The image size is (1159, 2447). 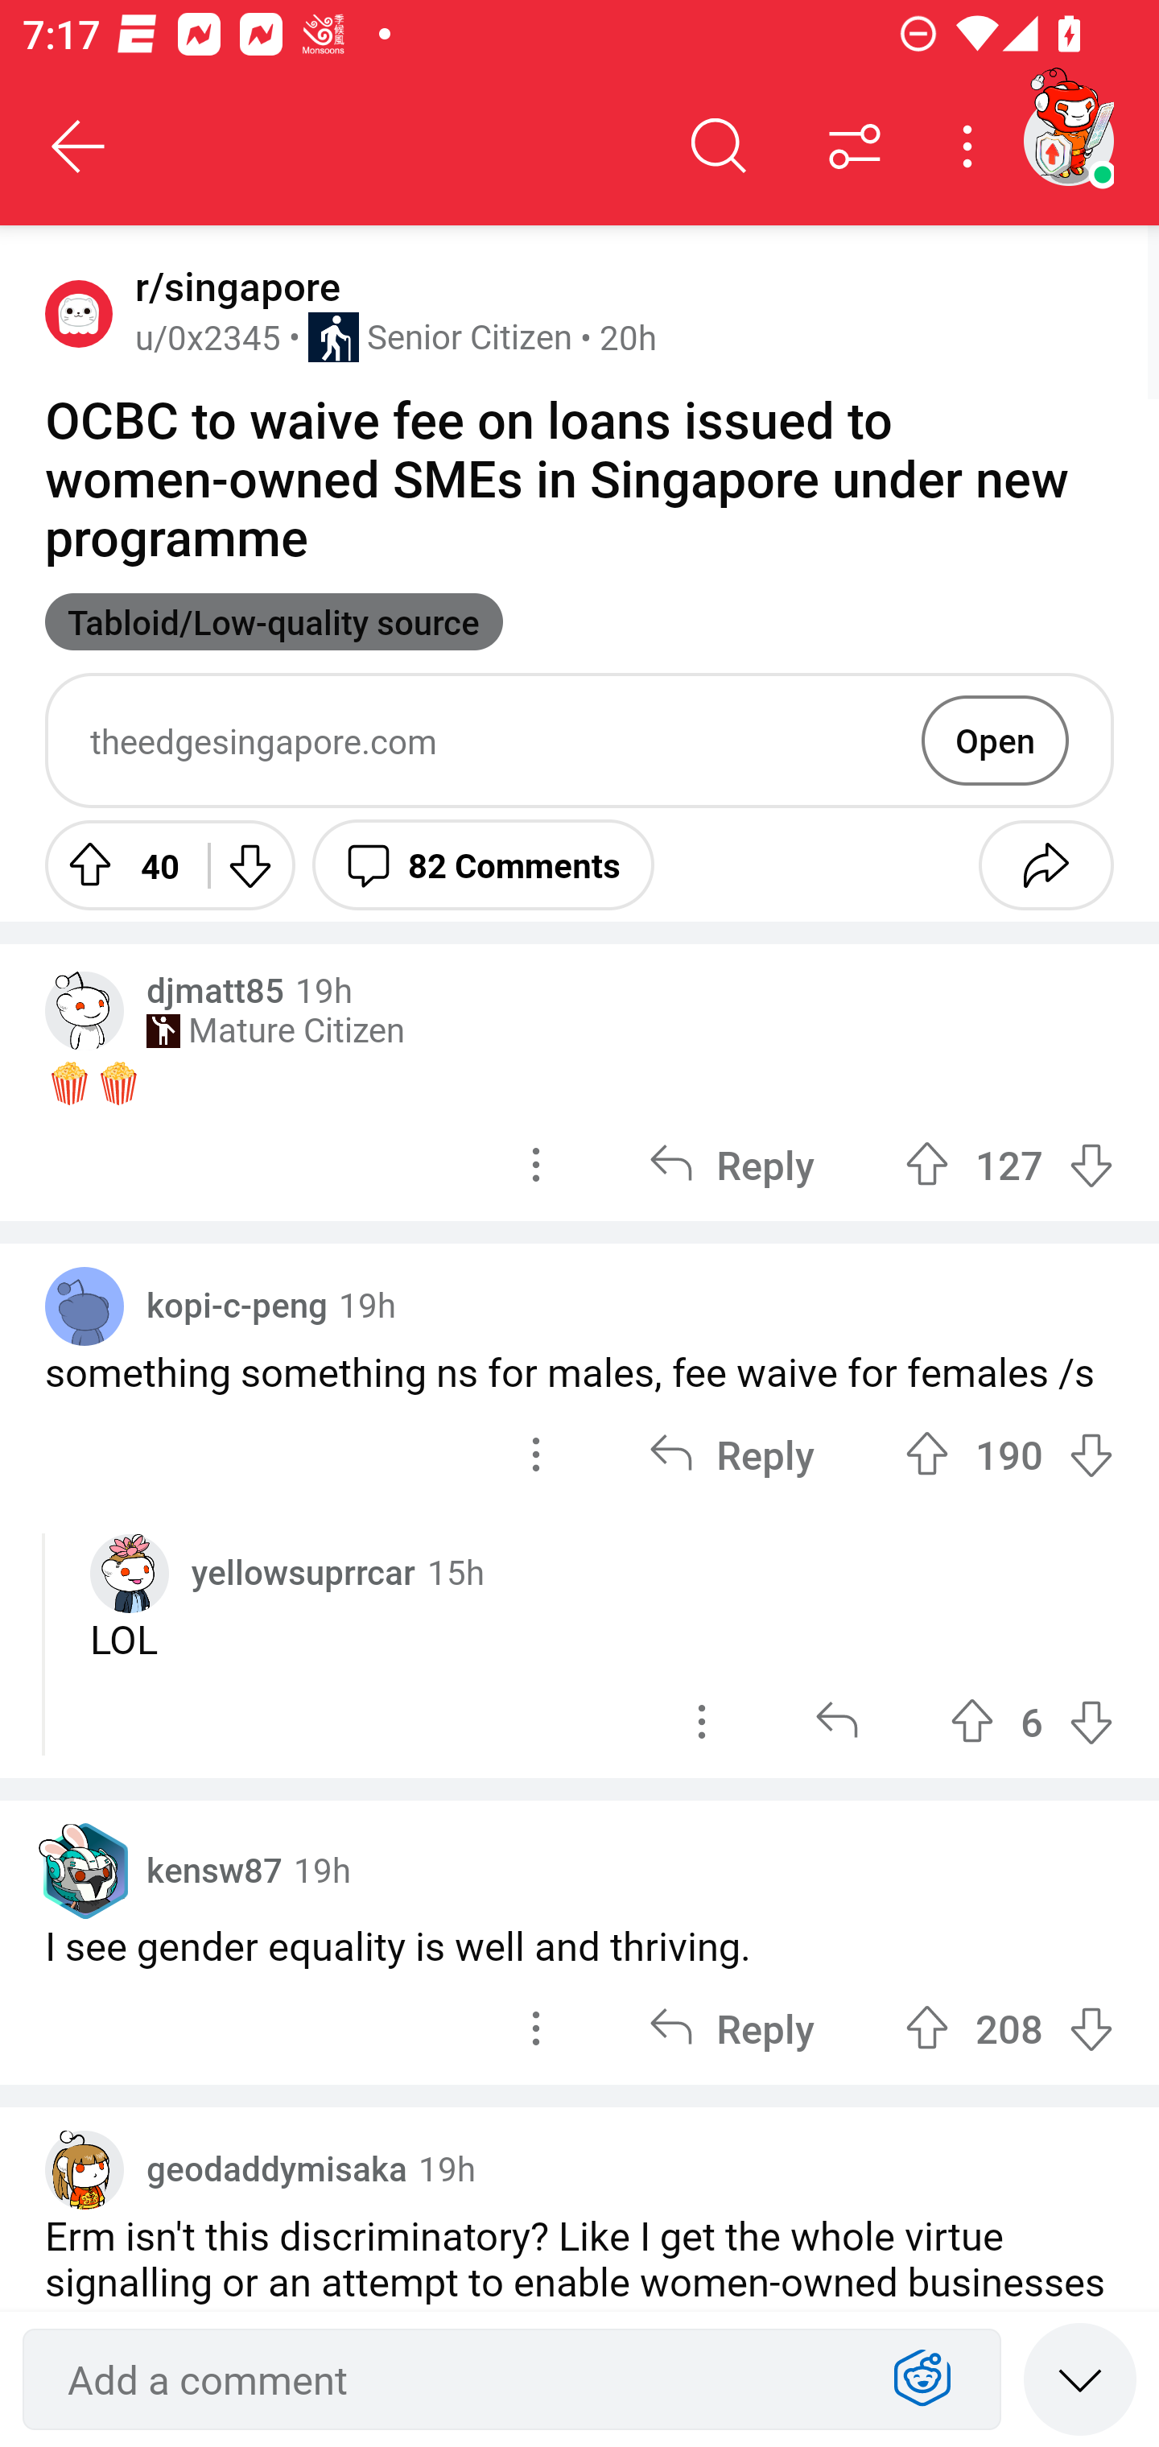 What do you see at coordinates (579, 741) in the screenshot?
I see `theedgesingapore.com Open` at bounding box center [579, 741].